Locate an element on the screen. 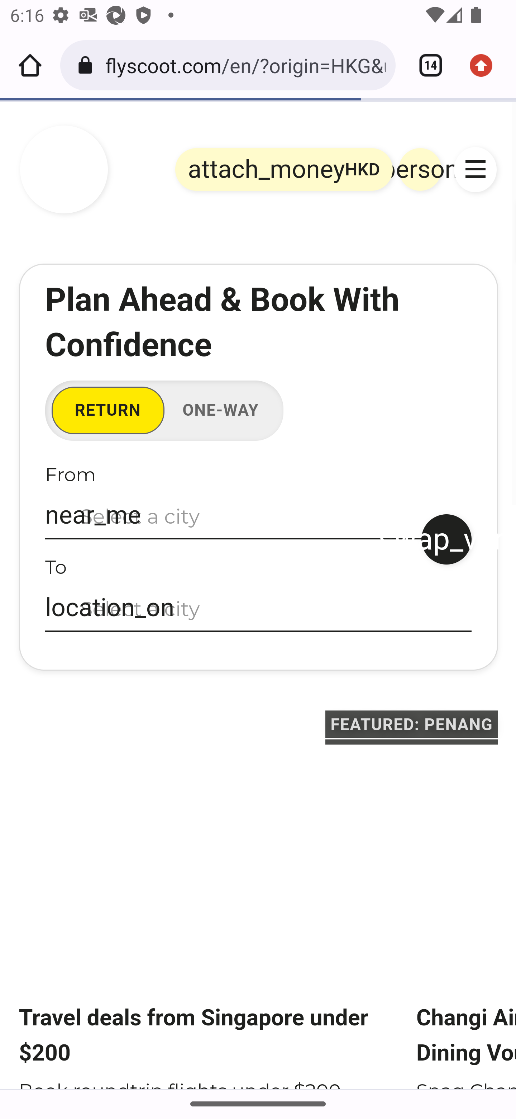 The image size is (516, 1119). Update available. More options is located at coordinates (486, 65).